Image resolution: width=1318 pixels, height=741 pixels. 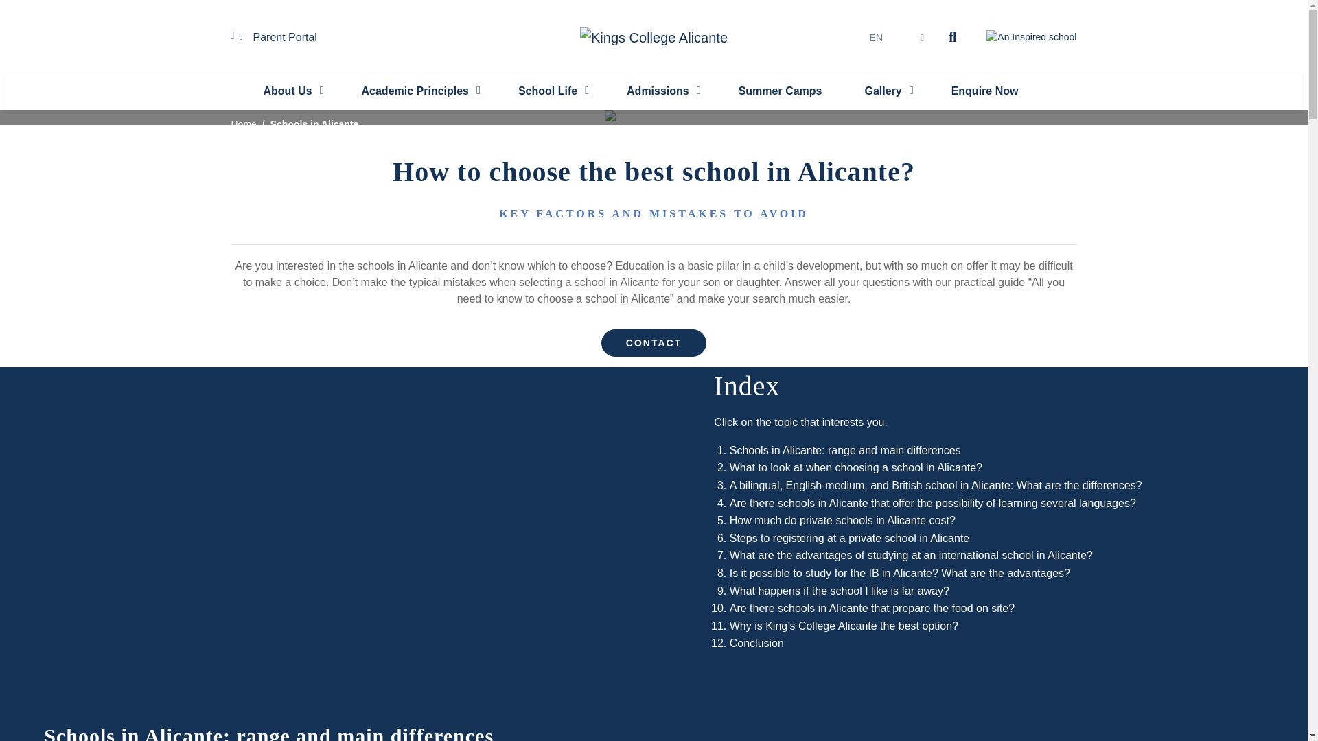 I want to click on Kings College Alicante, so click(x=654, y=37).